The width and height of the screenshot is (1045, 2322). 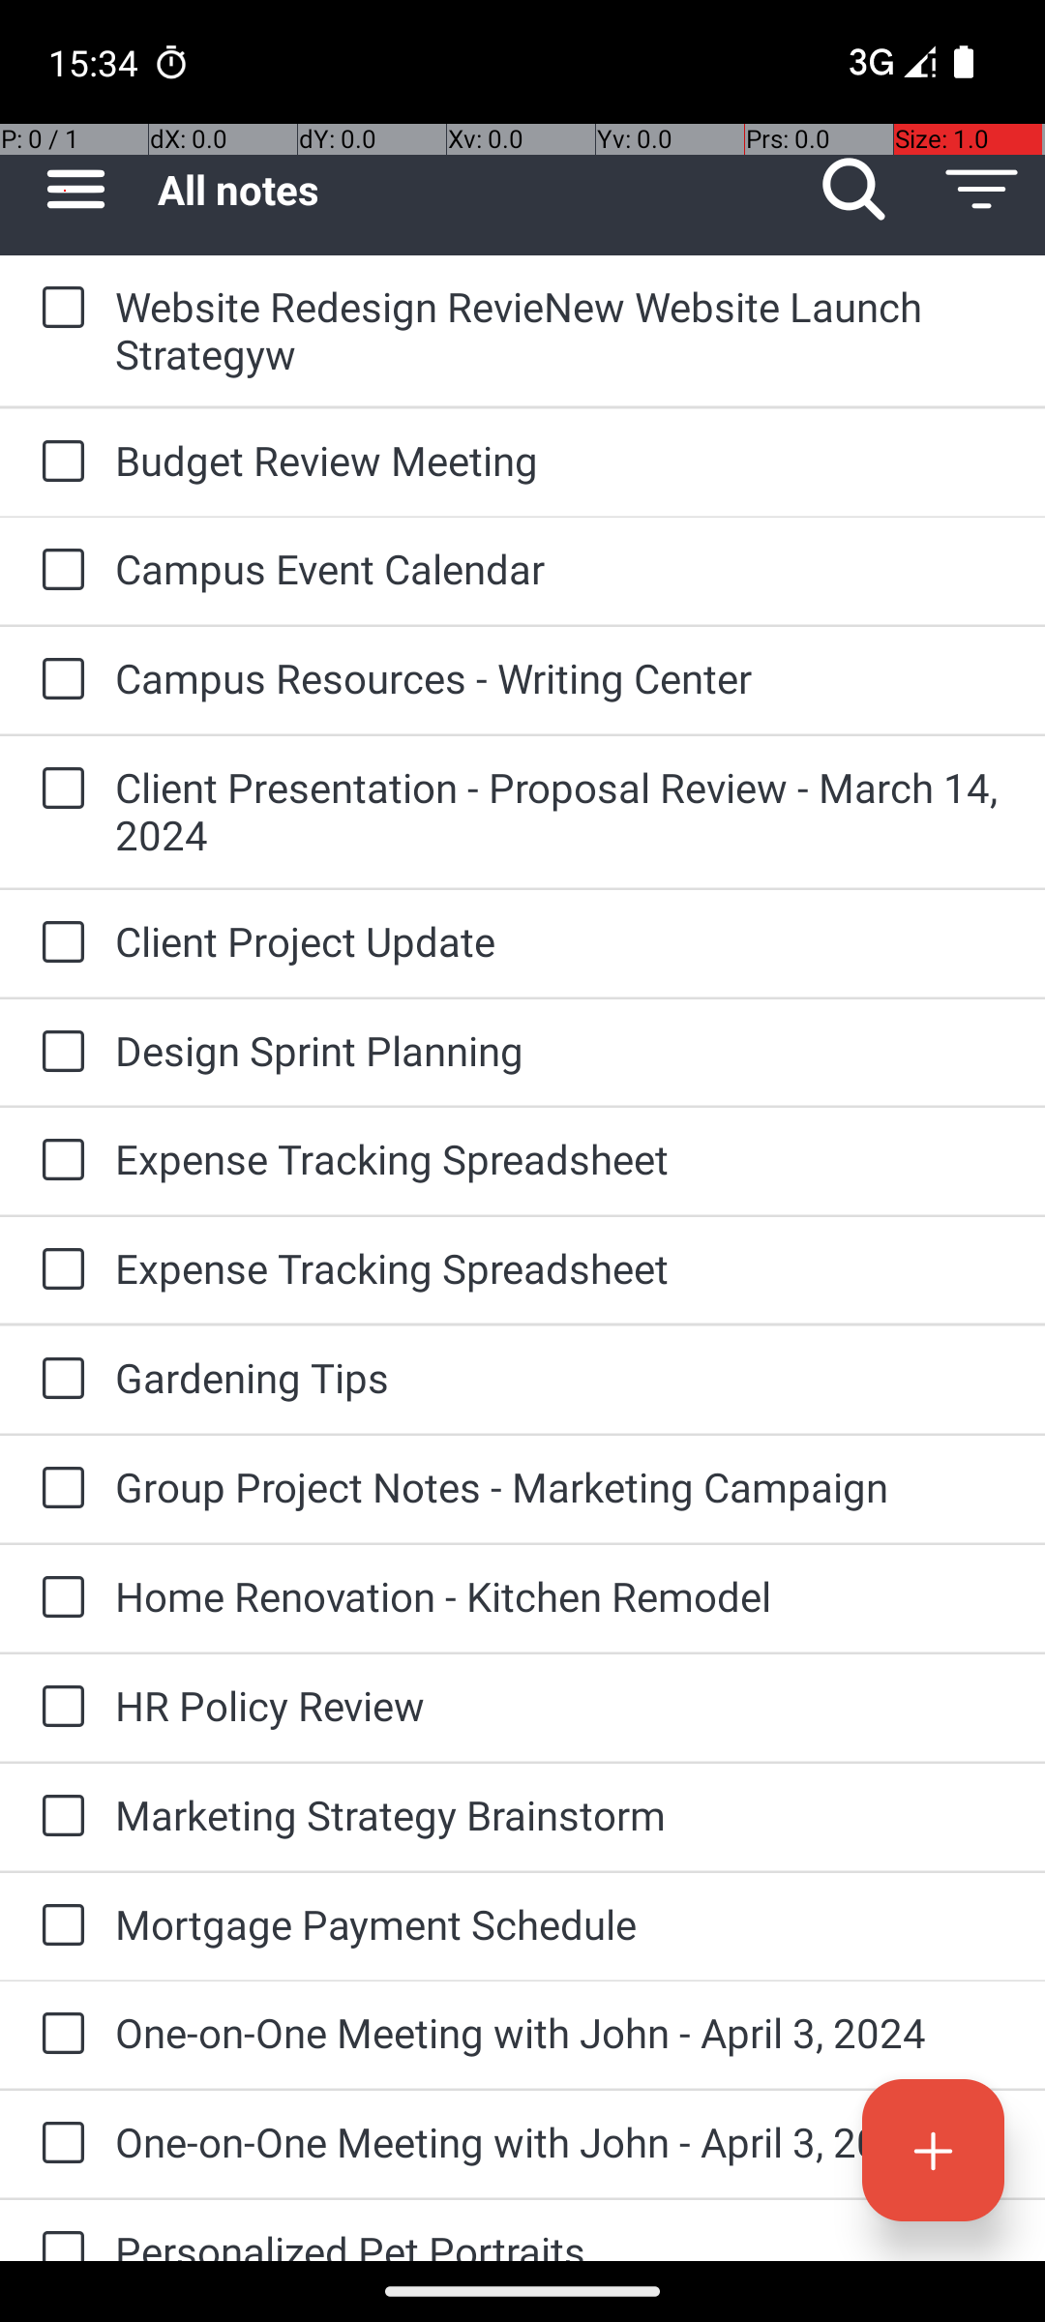 I want to click on to-do: Client Presentation - Proposal Review - March 14, 2024, so click(x=58, y=789).